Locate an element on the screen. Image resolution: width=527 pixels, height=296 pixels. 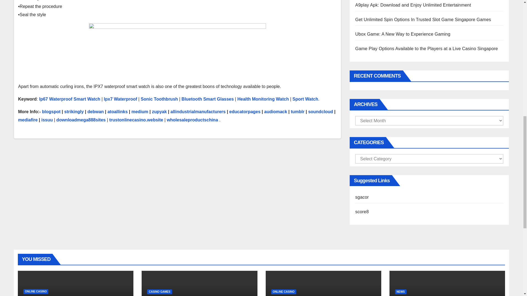
atoallinks is located at coordinates (117, 111).